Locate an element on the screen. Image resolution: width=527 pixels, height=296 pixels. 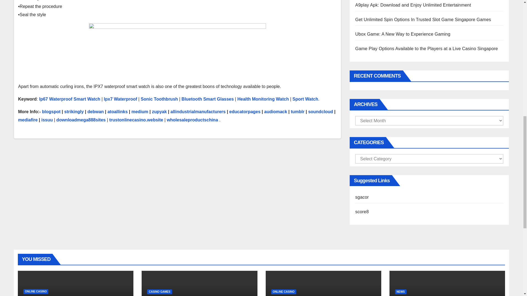
atoallinks is located at coordinates (117, 111).